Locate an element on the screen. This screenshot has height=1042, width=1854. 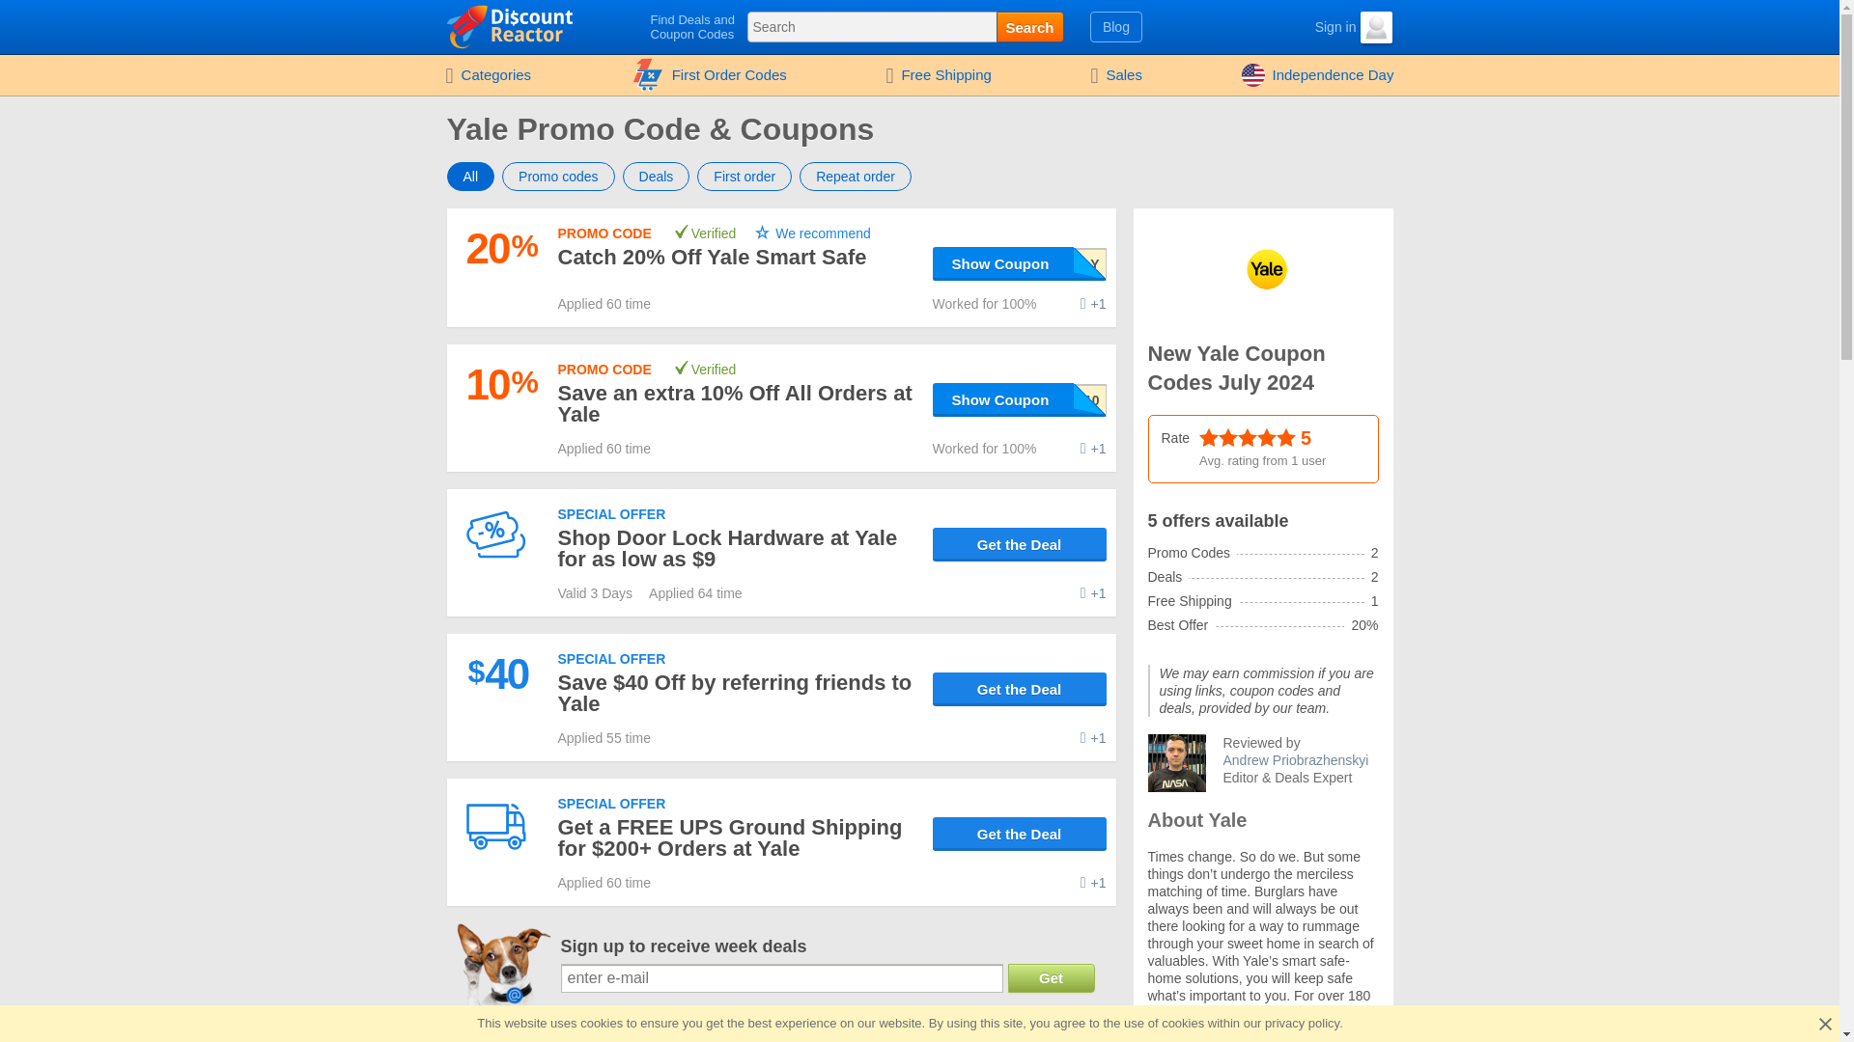
Sales is located at coordinates (1116, 75).